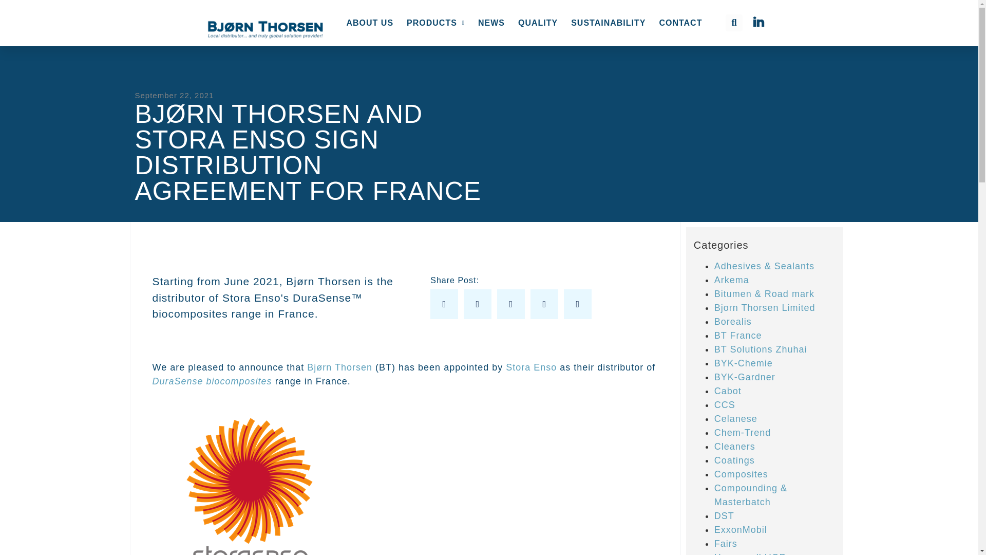  I want to click on SUSTAINABILITY, so click(608, 23).